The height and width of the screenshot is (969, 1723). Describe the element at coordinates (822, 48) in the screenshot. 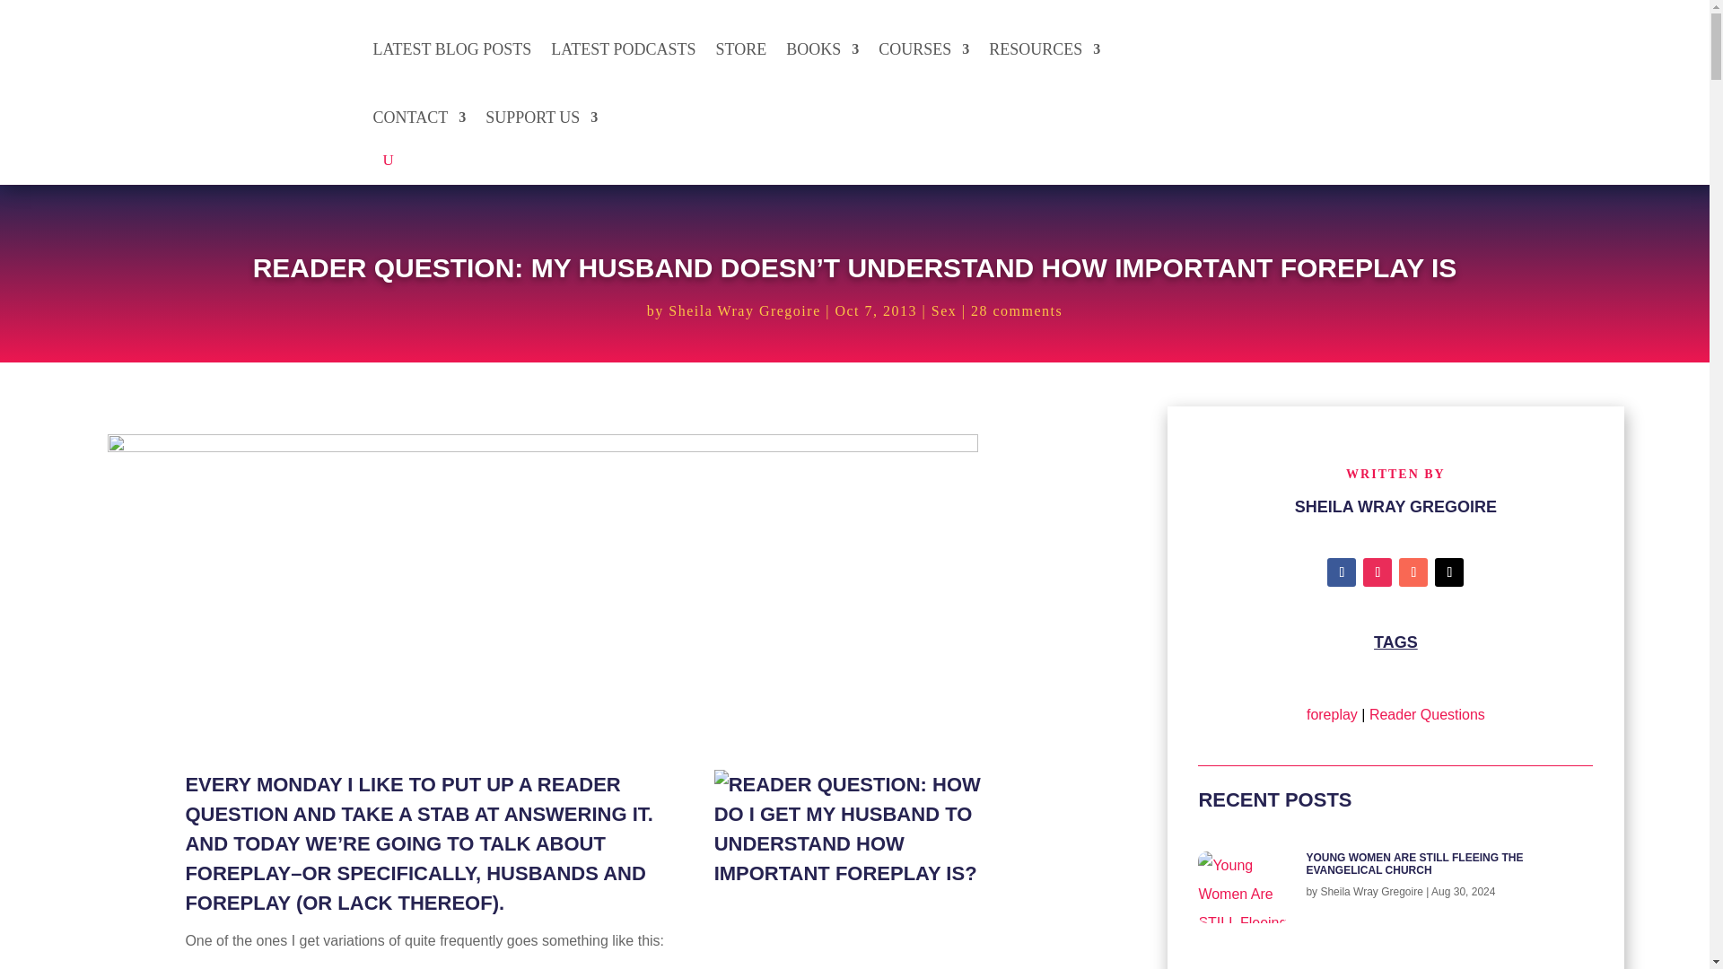

I see `BOOKS` at that location.